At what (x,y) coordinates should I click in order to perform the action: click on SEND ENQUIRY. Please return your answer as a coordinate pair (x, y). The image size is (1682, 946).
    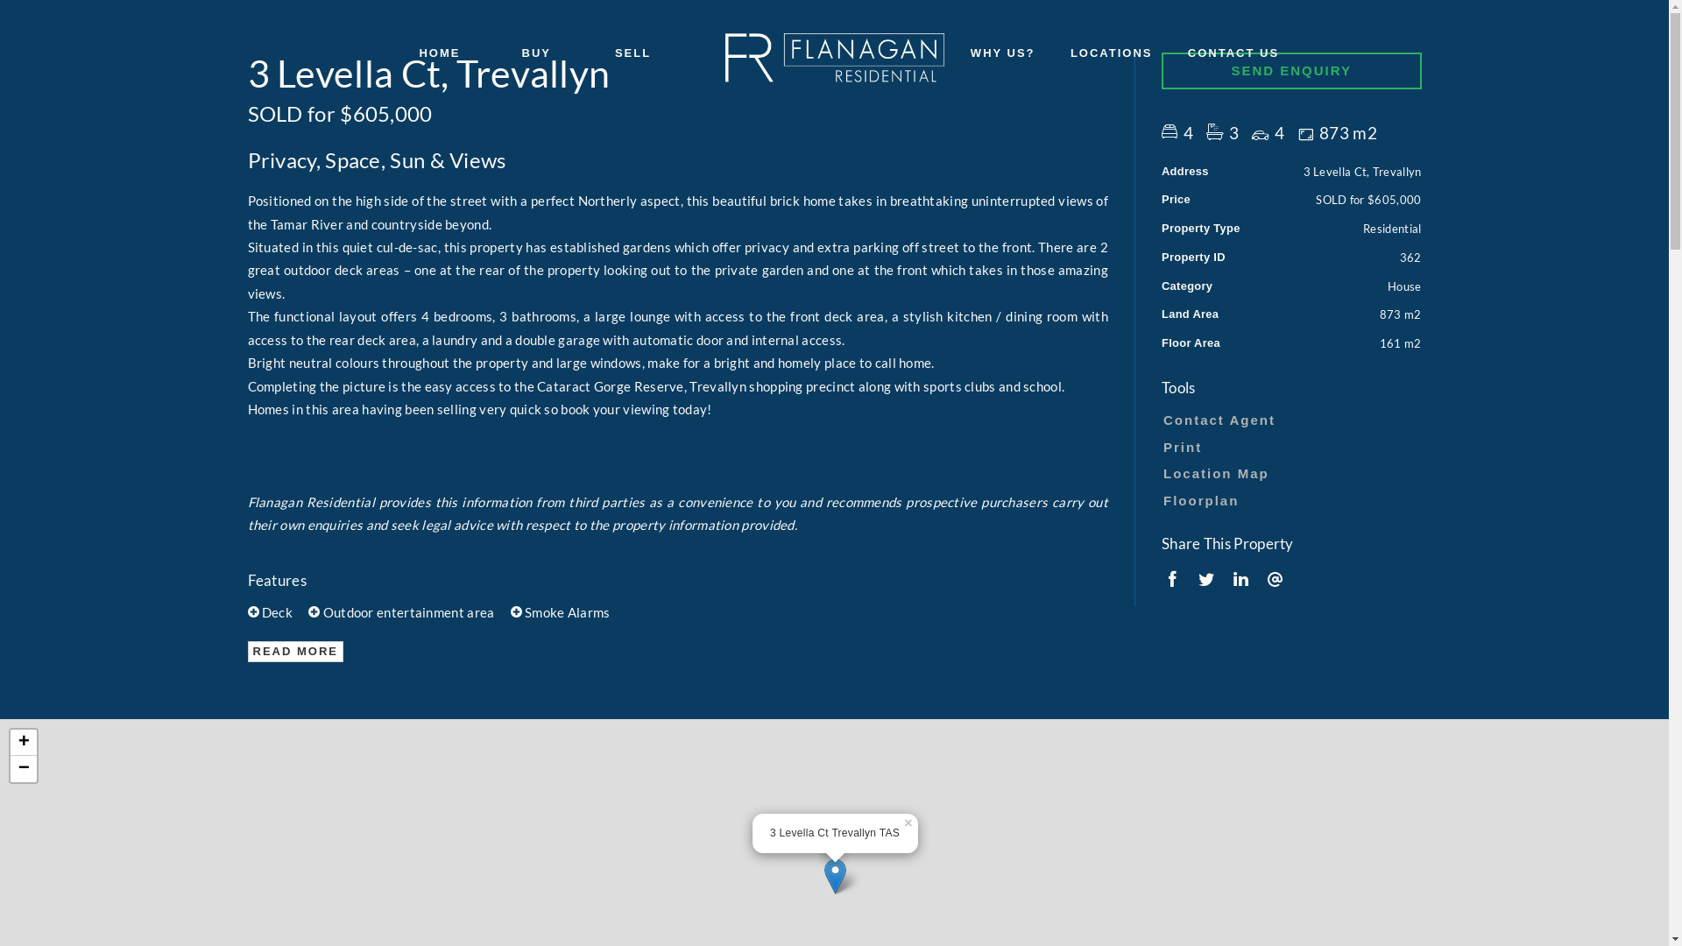
    Looking at the image, I should click on (1291, 71).